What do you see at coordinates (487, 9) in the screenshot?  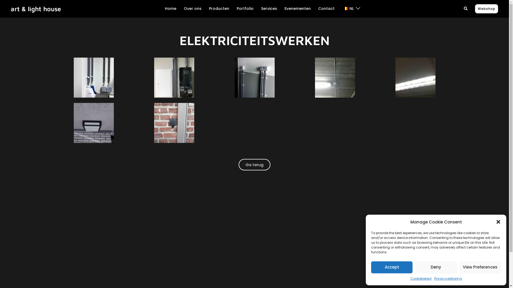 I see `Webshop` at bounding box center [487, 9].